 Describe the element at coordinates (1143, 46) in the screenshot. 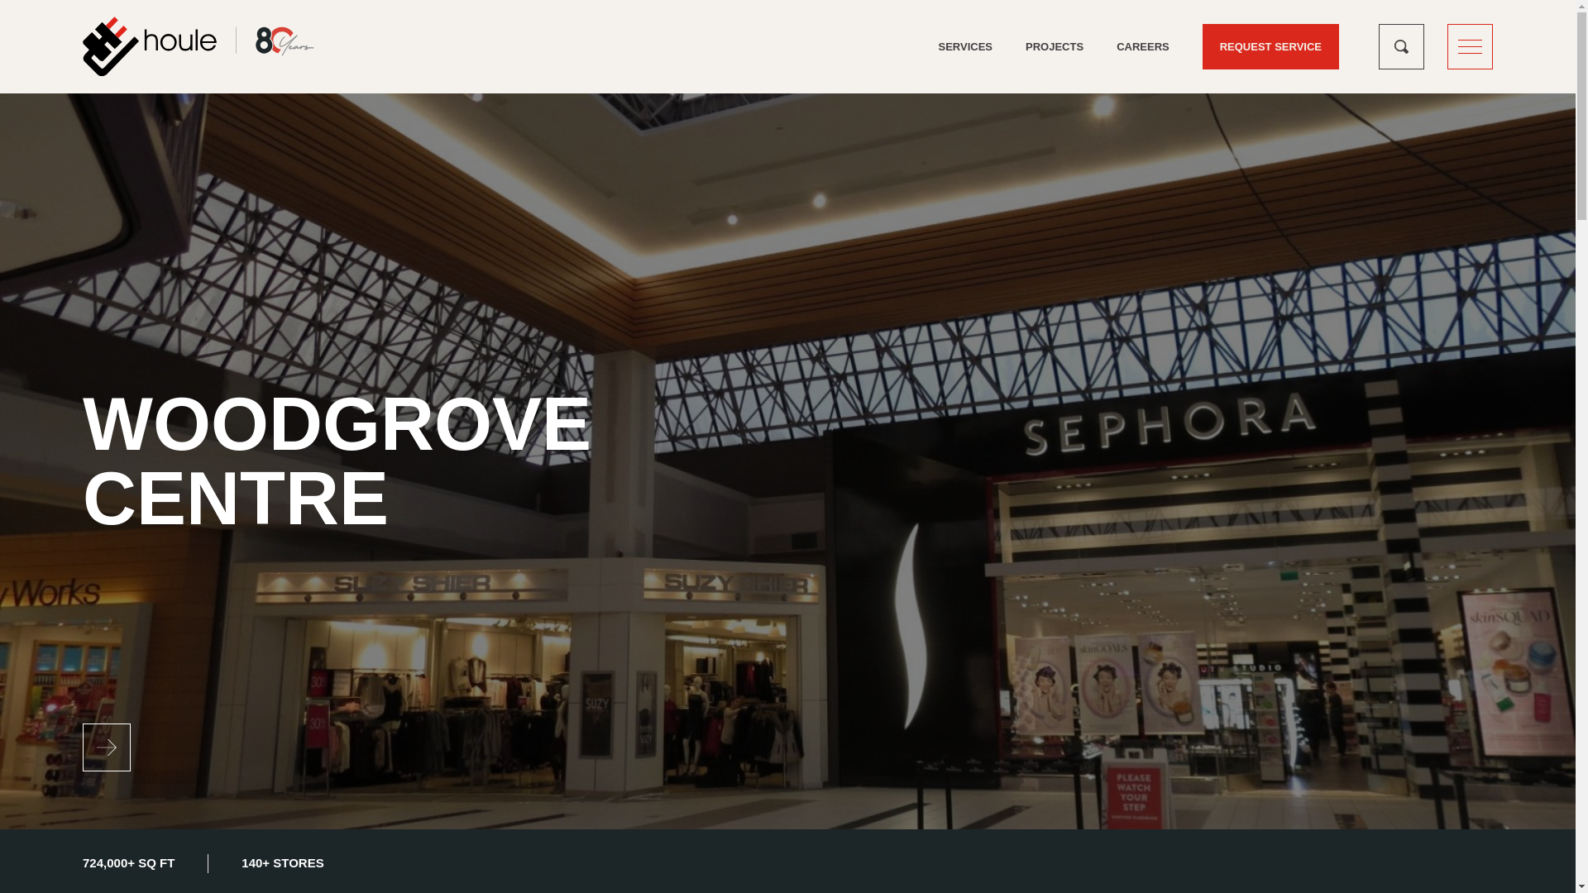

I see `CAREERS` at that location.